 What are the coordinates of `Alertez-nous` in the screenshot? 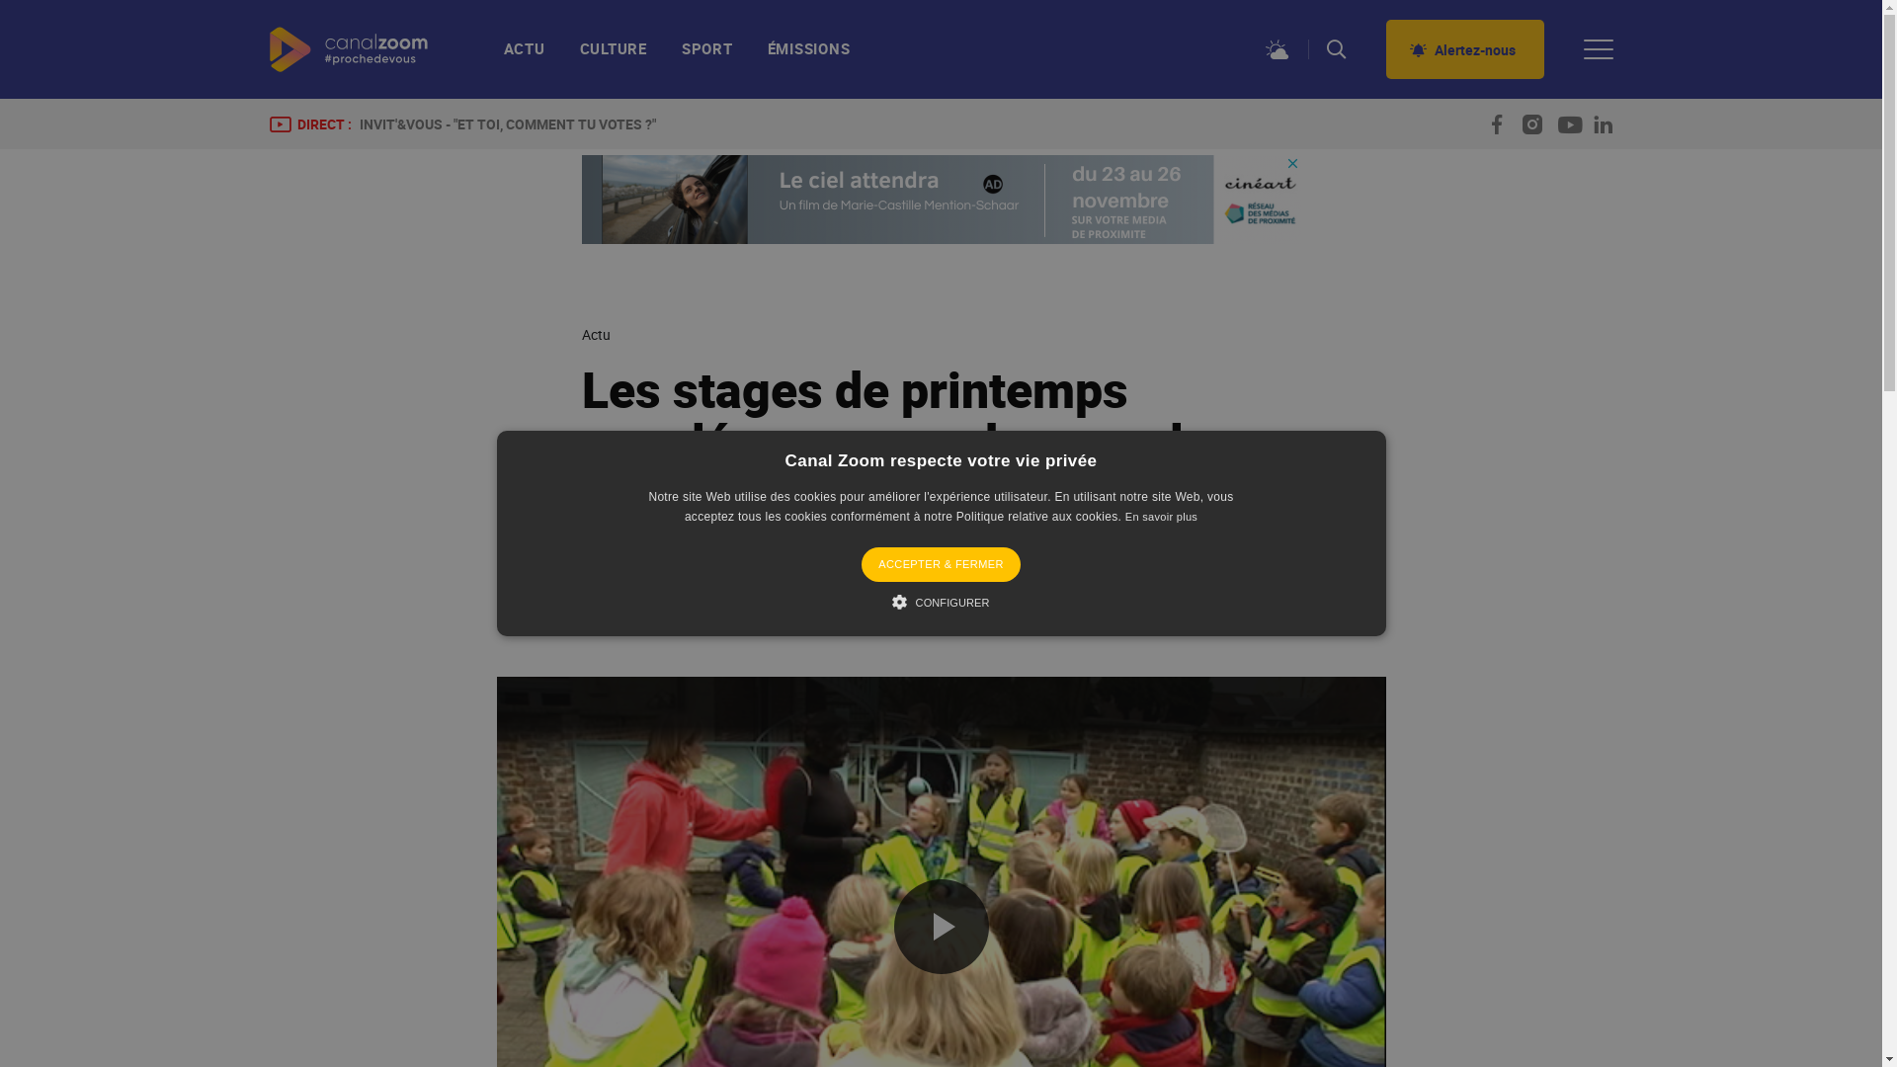 It's located at (1464, 49).